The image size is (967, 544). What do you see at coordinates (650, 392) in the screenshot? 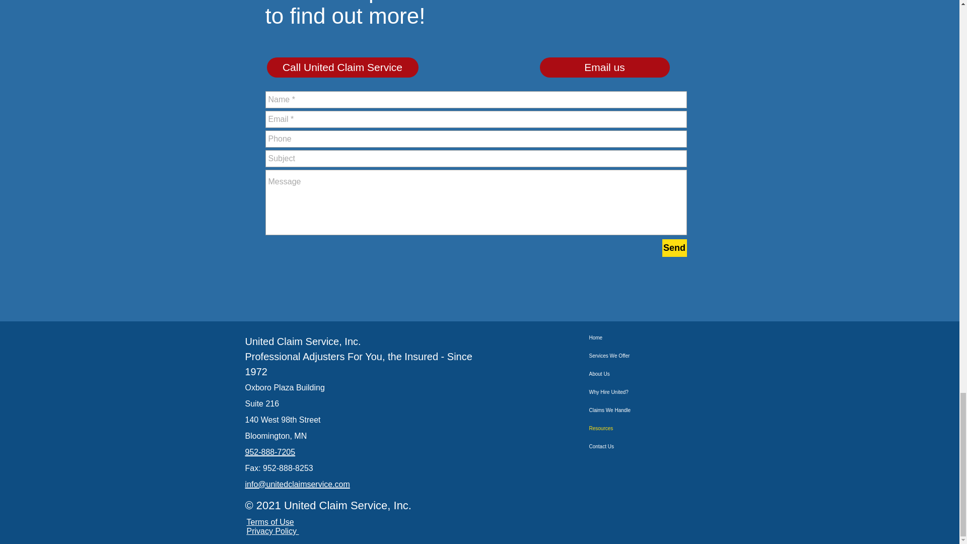
I see `Why Hire United?` at bounding box center [650, 392].